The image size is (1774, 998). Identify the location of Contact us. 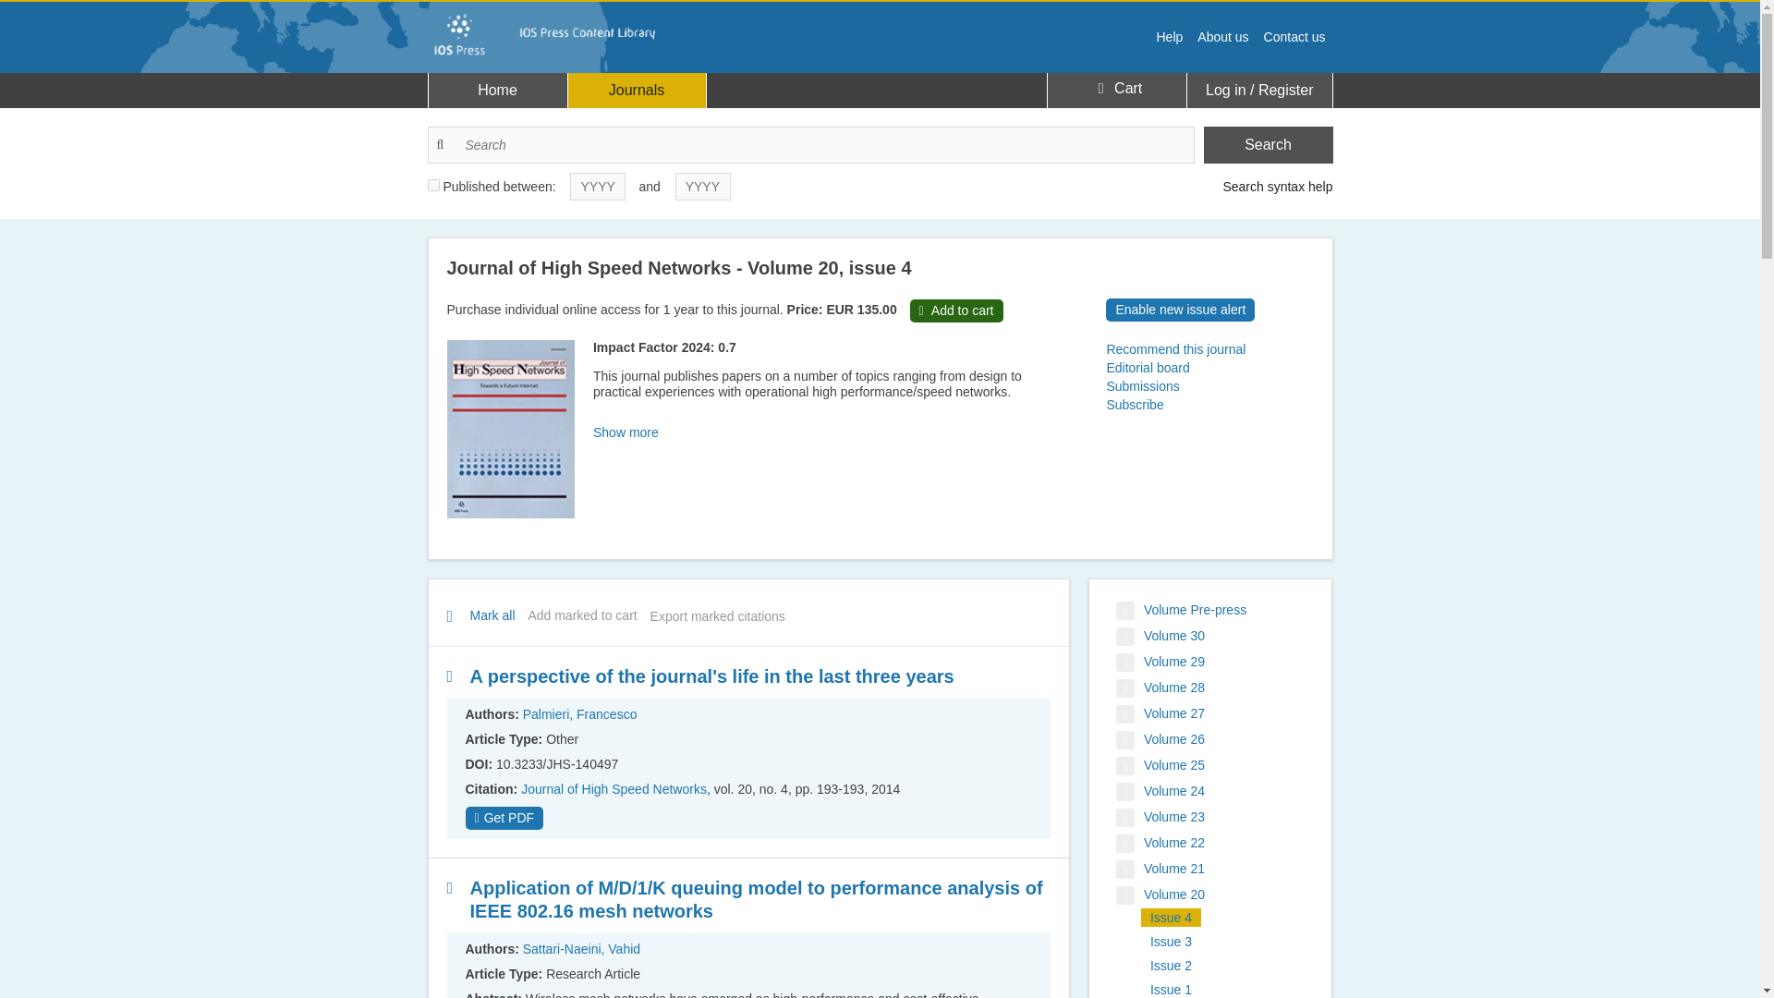
(1294, 37).